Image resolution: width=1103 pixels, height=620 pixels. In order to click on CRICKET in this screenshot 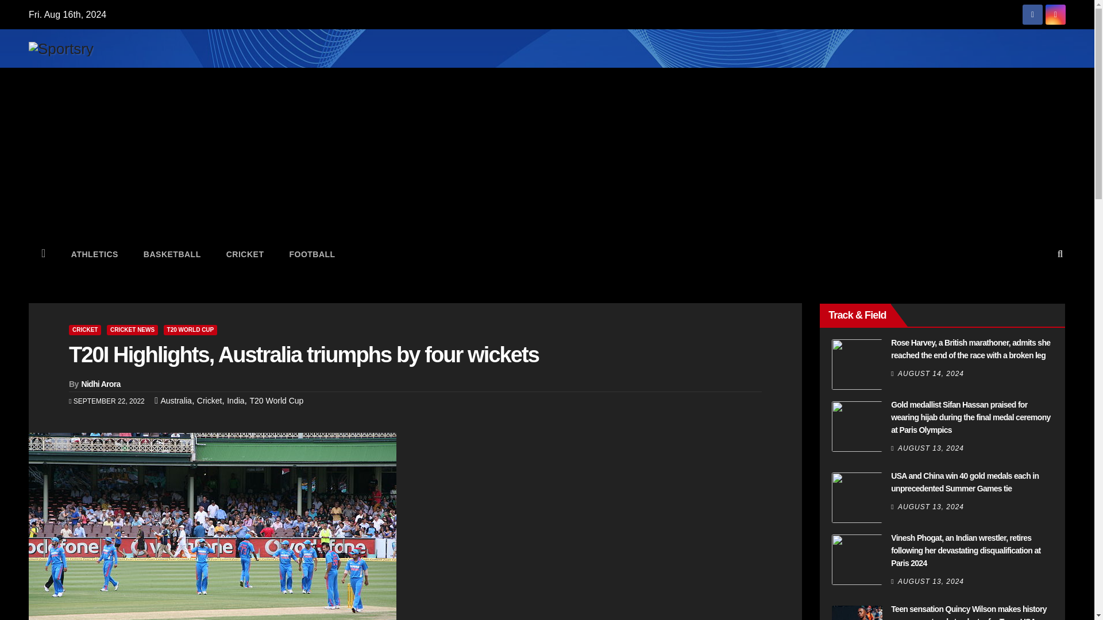, I will do `click(245, 254)`.